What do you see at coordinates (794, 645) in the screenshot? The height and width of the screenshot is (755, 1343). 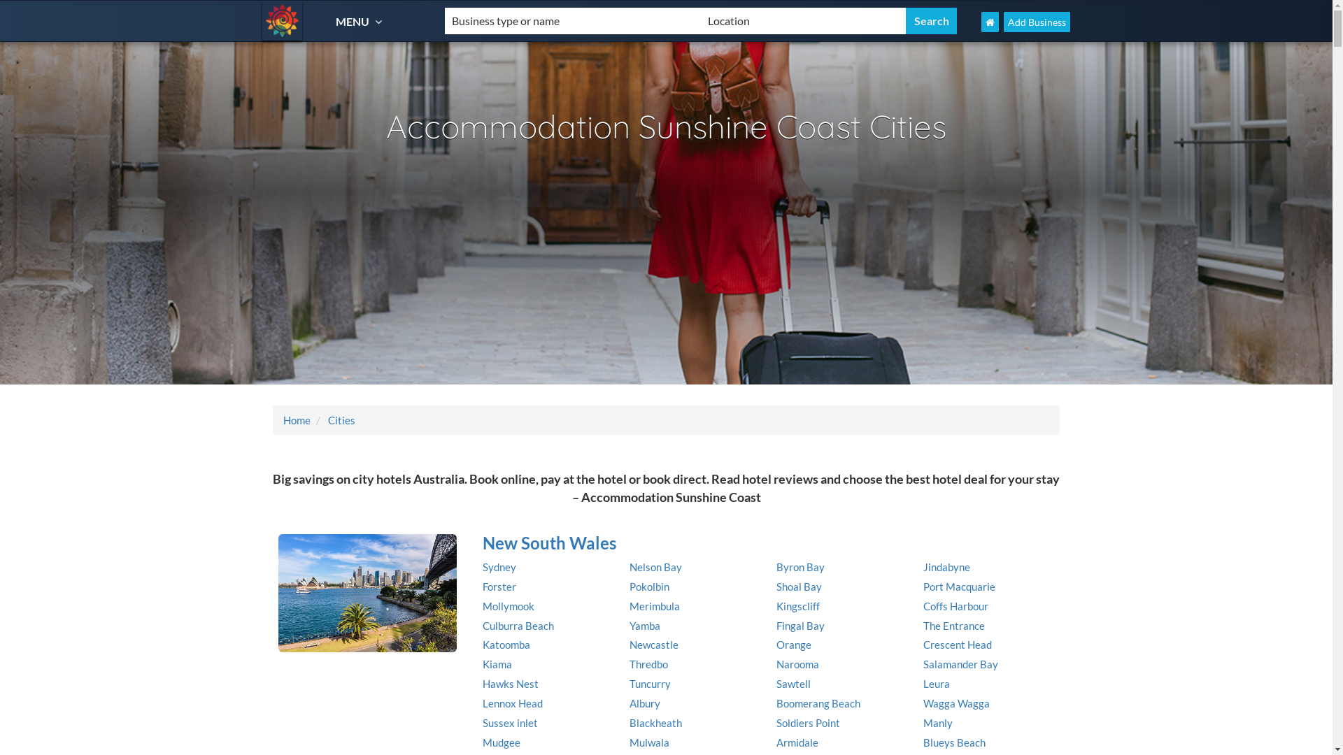 I see `Orange` at bounding box center [794, 645].